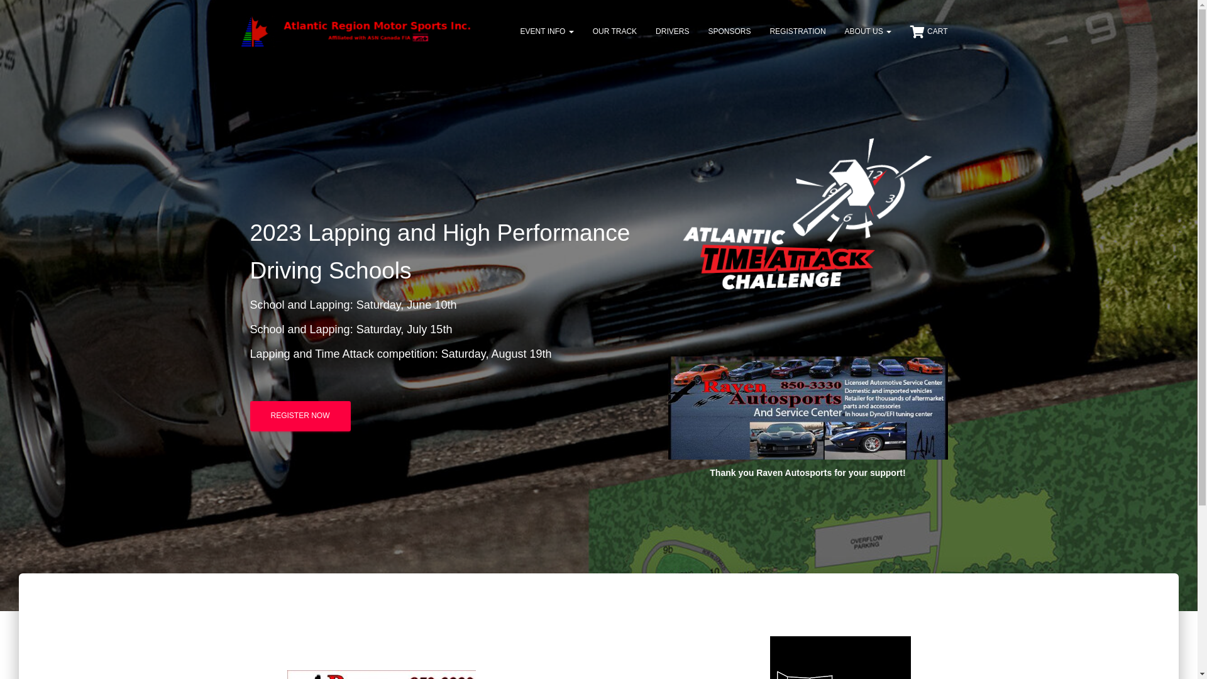  I want to click on REGISTER NOW, so click(300, 416).